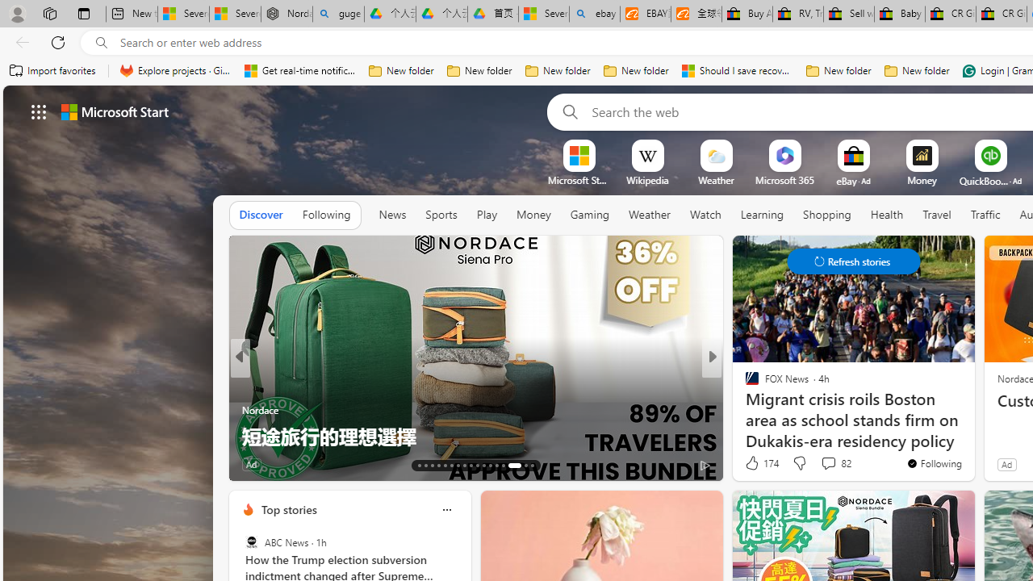 This screenshot has height=581, width=1033. I want to click on Discover, so click(261, 215).